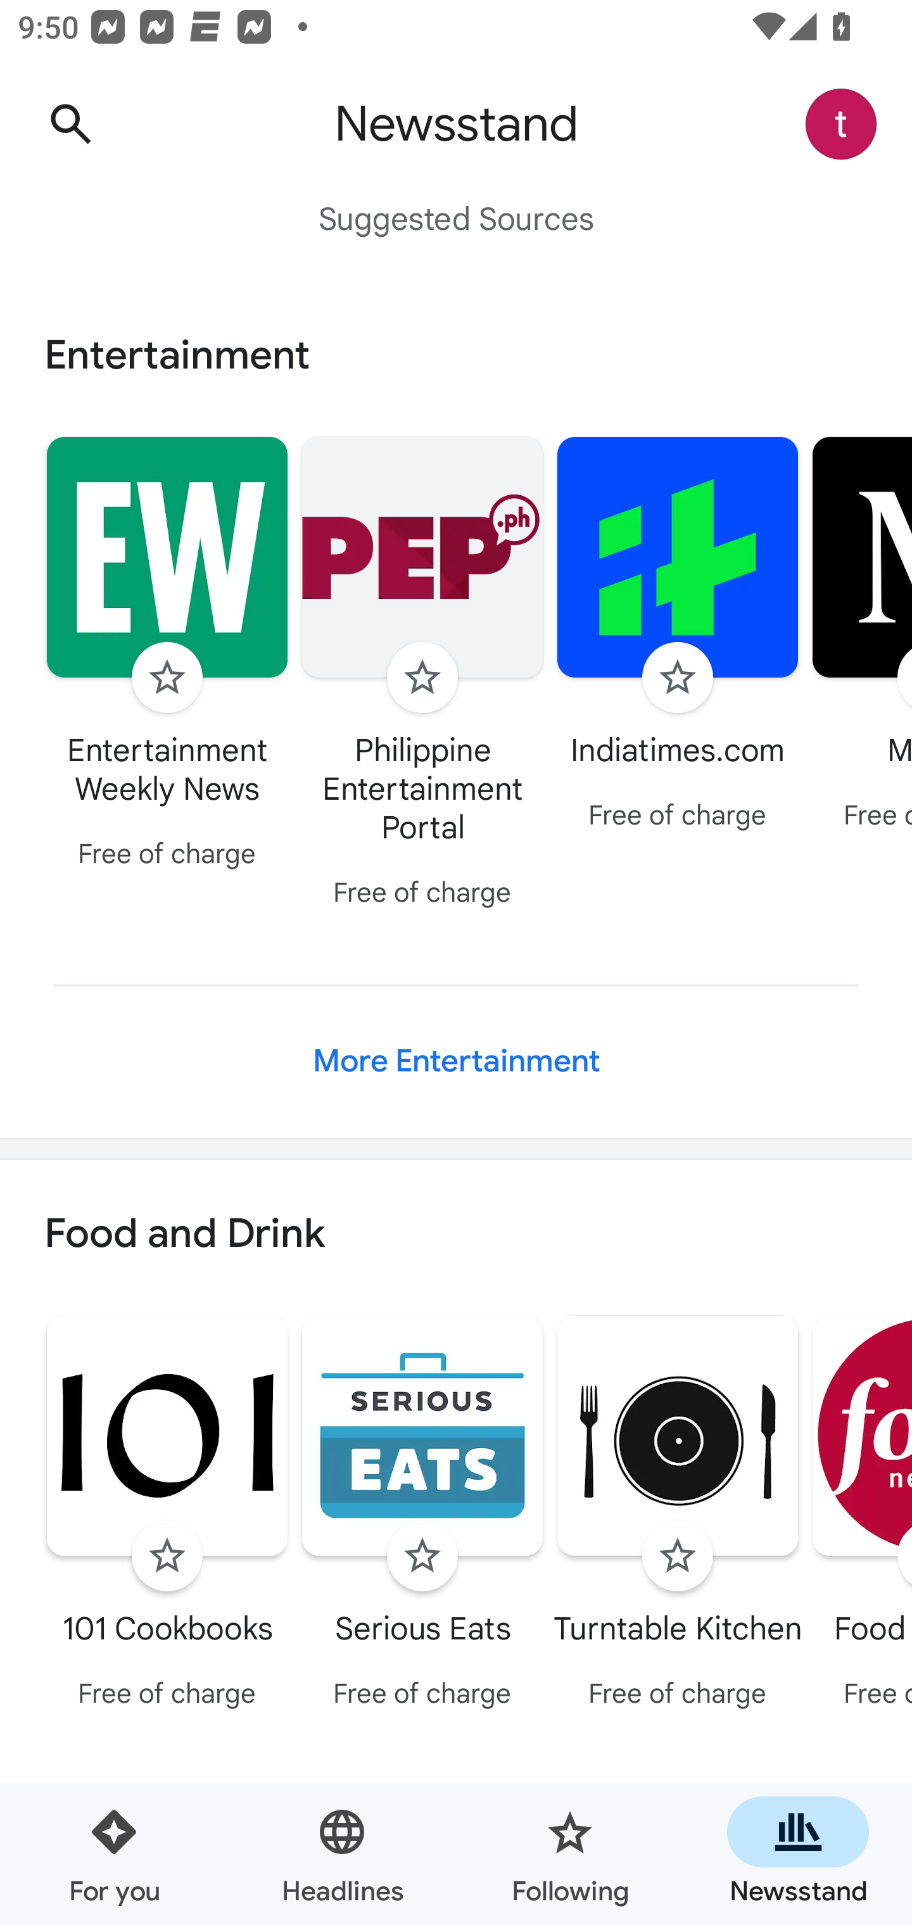 This screenshot has height=1925, width=912. Describe the element at coordinates (167, 656) in the screenshot. I see `Follow Entertainment Weekly News Free of charge` at that location.